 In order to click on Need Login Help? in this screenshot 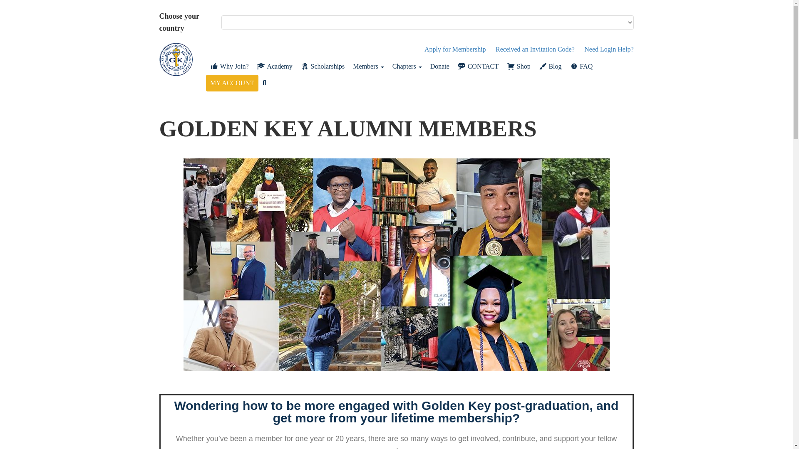, I will do `click(608, 49)`.